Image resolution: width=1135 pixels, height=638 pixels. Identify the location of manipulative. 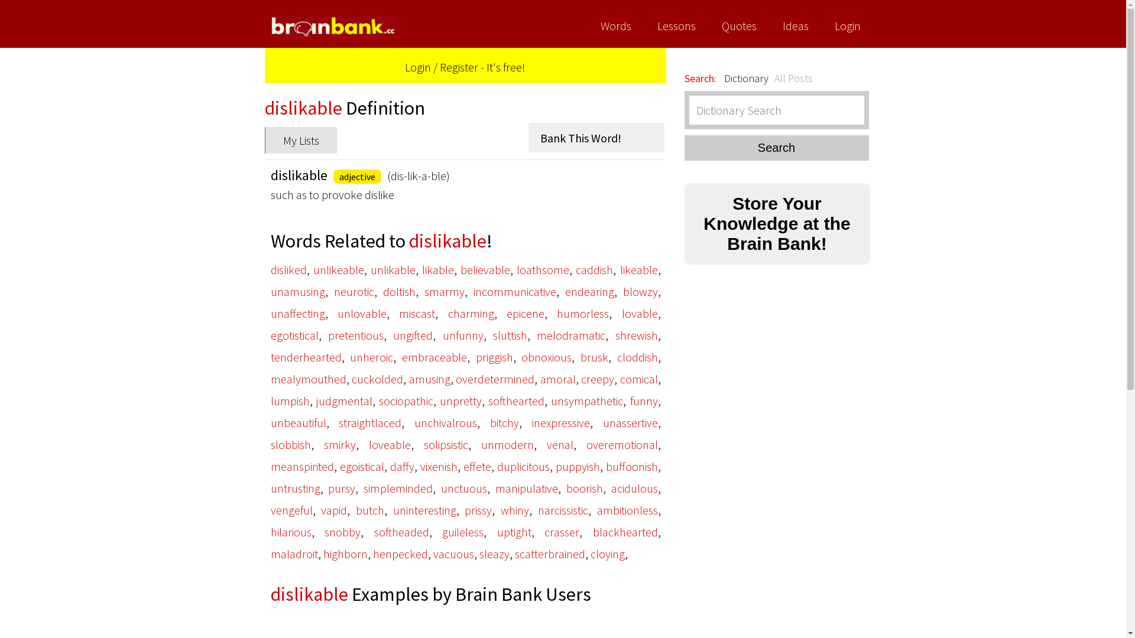
(527, 488).